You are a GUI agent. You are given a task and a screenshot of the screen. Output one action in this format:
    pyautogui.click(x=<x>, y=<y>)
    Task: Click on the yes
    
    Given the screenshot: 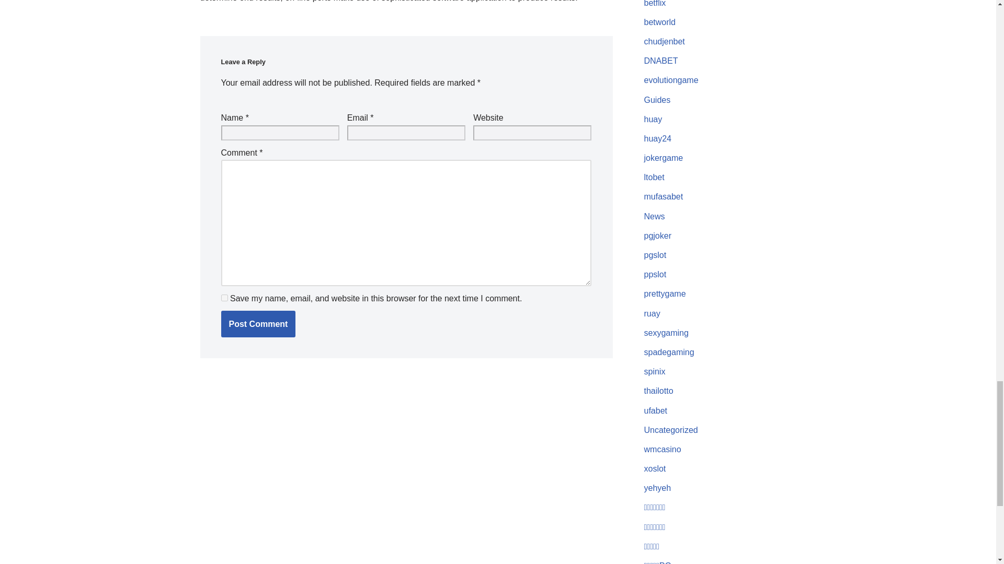 What is the action you would take?
    pyautogui.click(x=224, y=298)
    